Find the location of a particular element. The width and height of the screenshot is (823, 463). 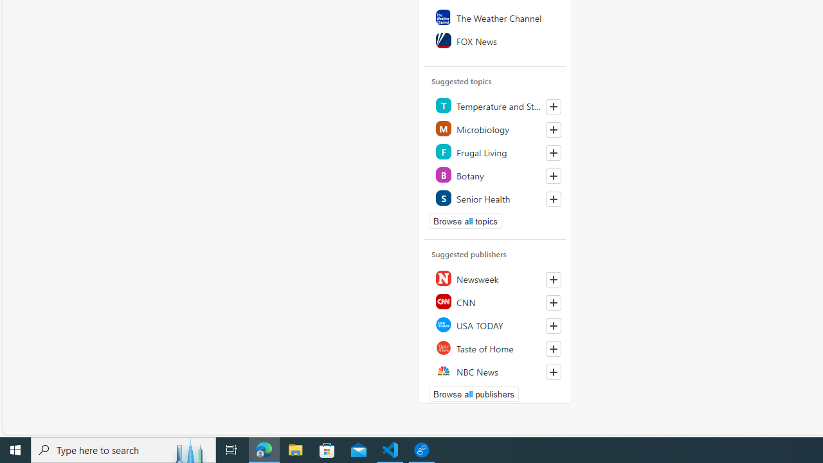

Taste of Home is located at coordinates (496, 347).